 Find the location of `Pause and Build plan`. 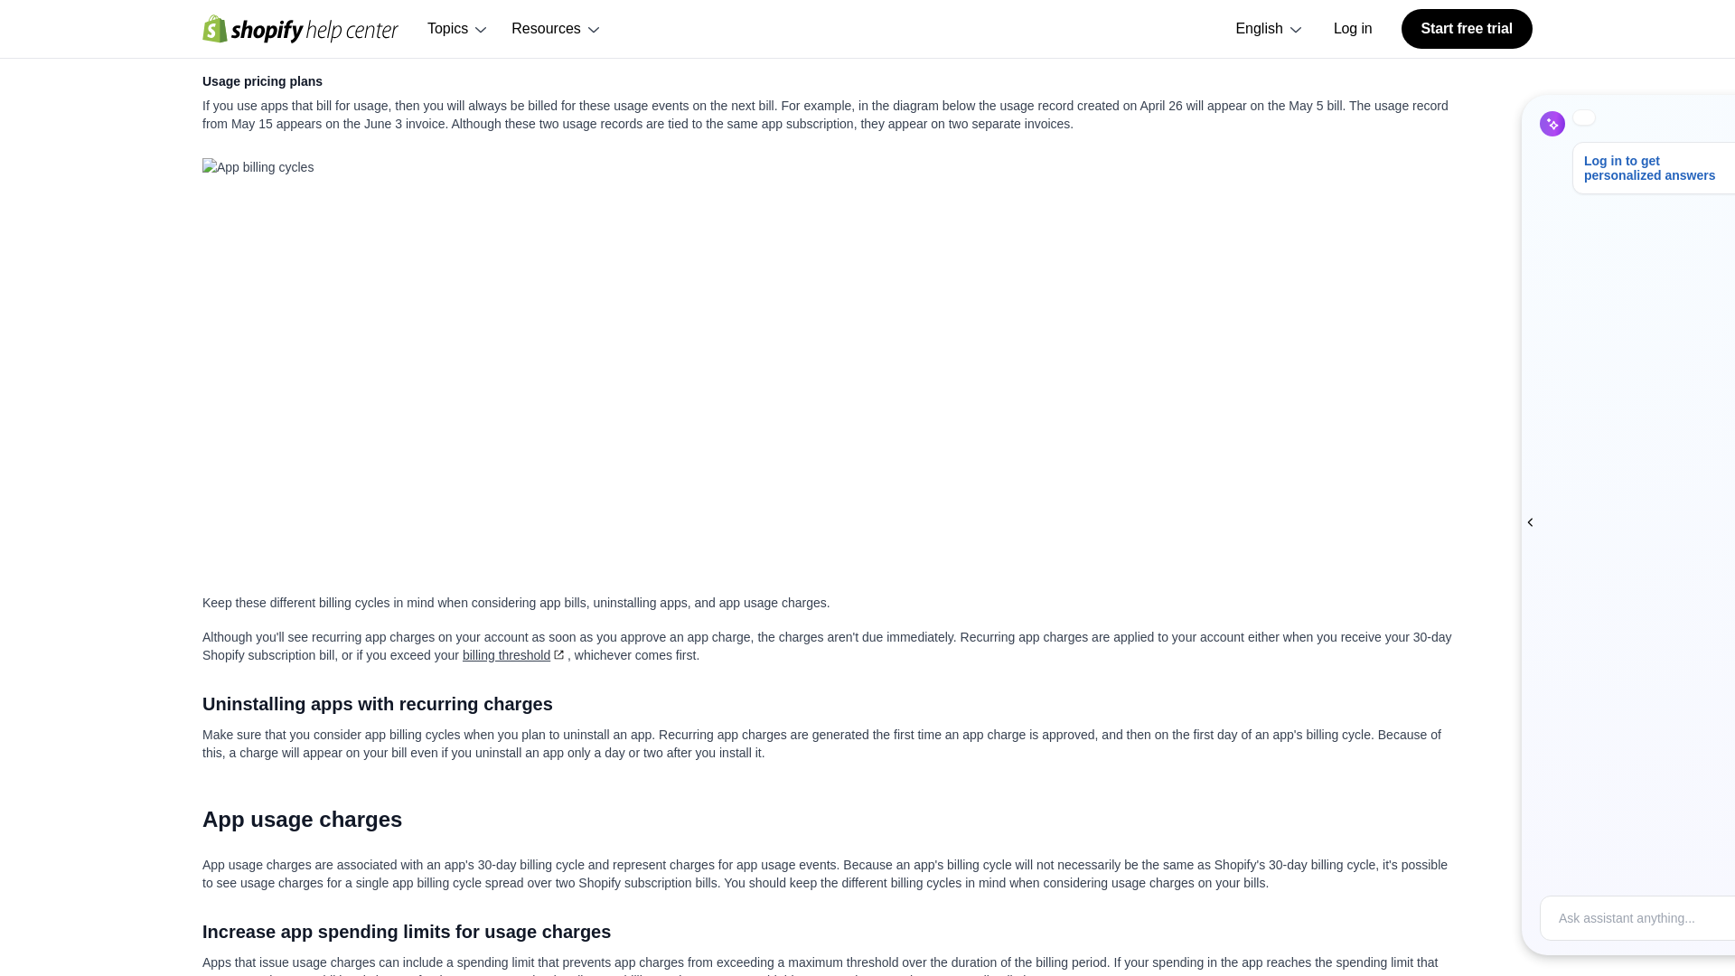

Pause and Build plan is located at coordinates (461, 44).